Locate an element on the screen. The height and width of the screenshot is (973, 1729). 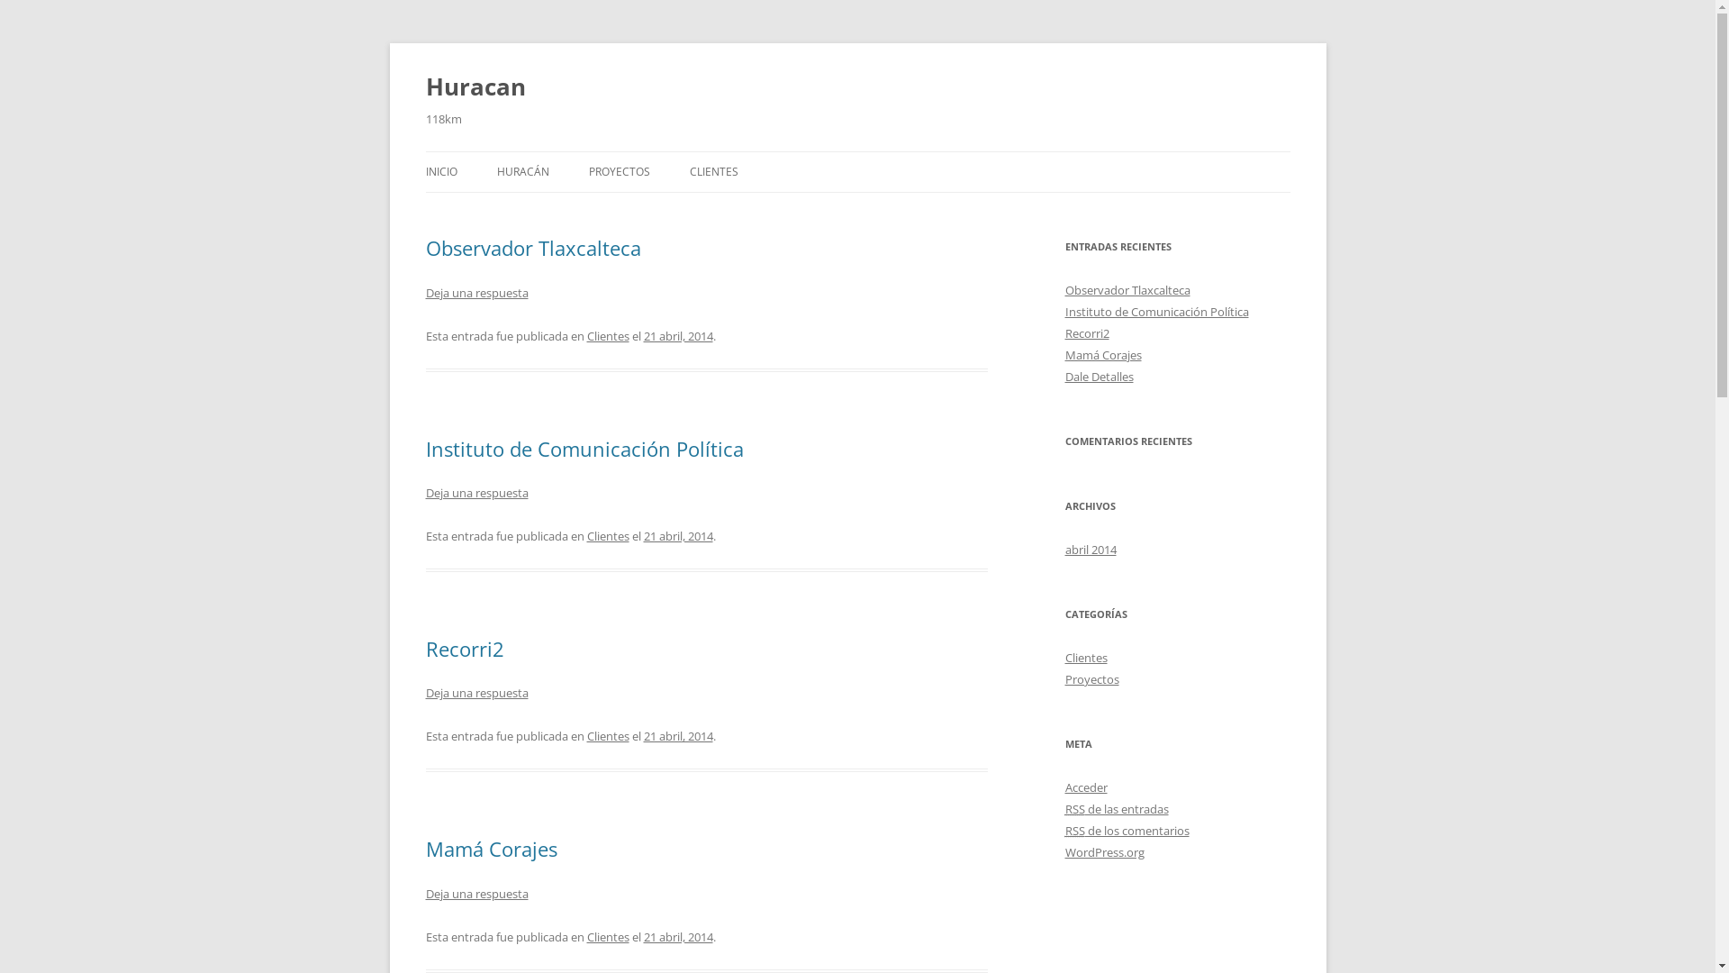
21 abril, 2014 is located at coordinates (677, 937).